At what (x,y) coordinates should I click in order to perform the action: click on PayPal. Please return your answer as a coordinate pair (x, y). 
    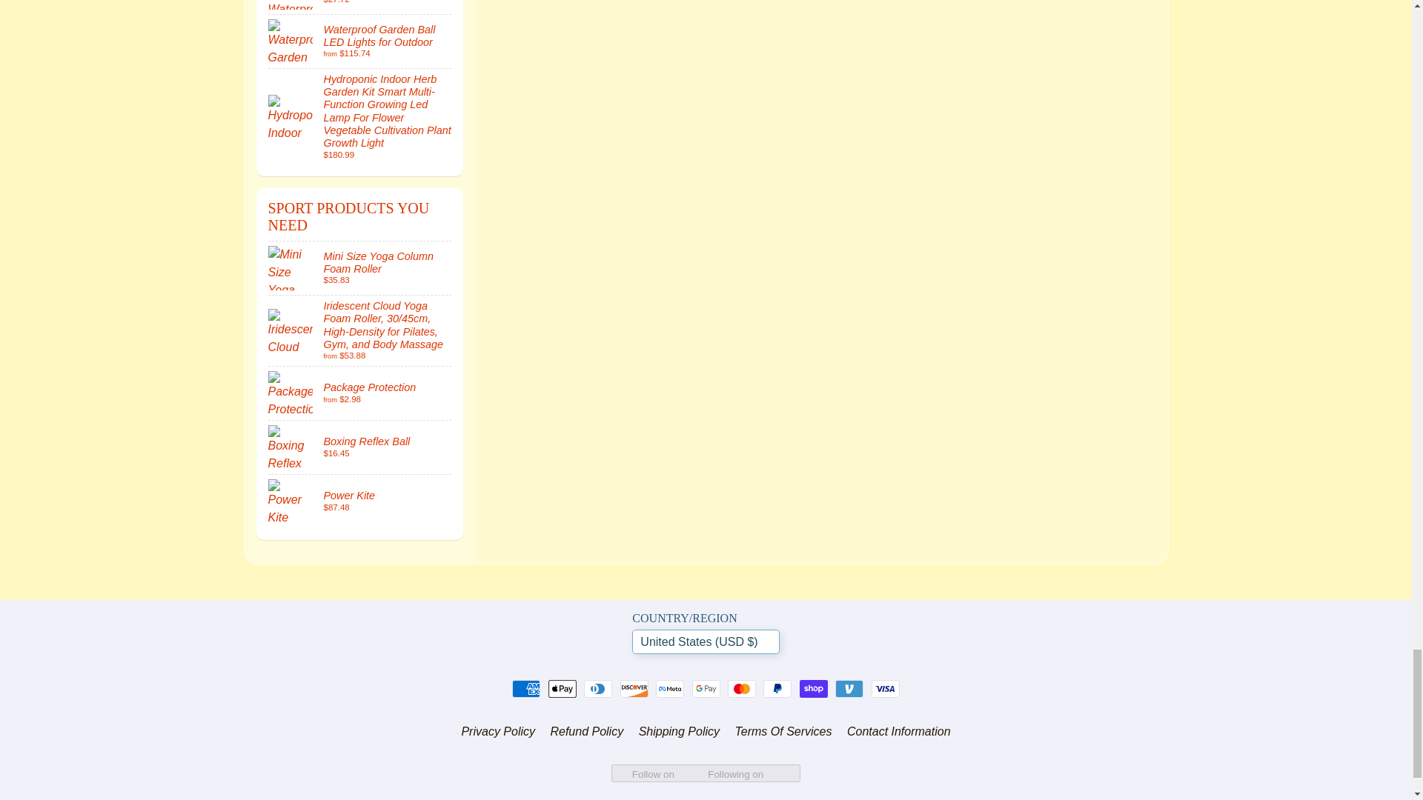
    Looking at the image, I should click on (777, 689).